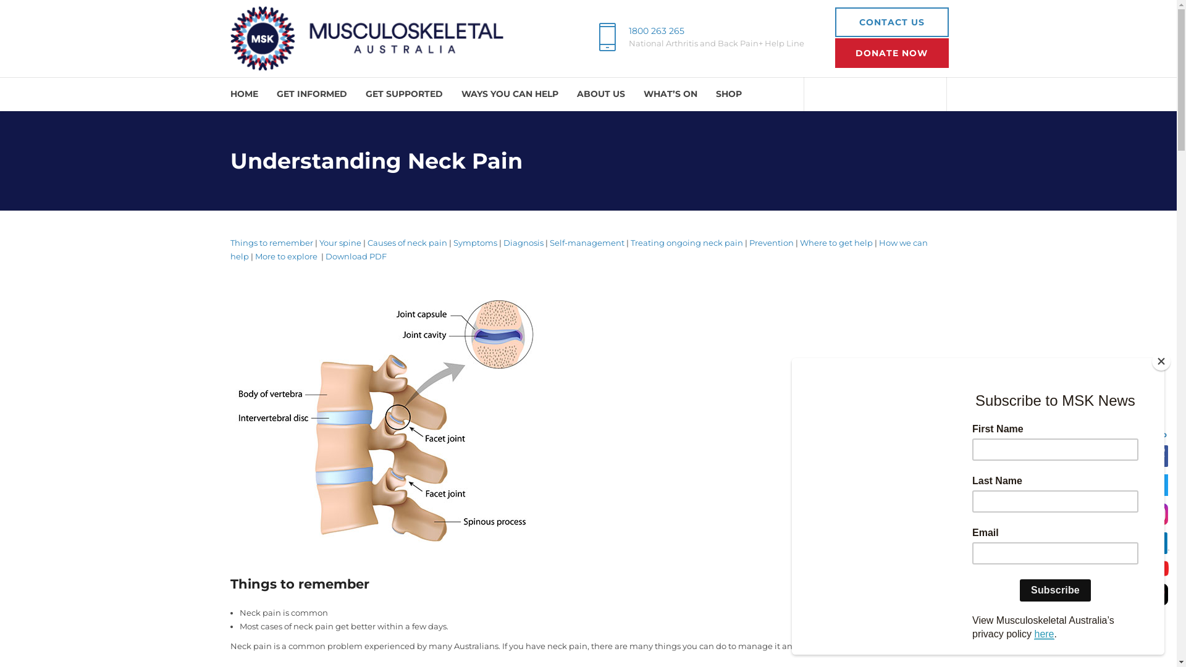 This screenshot has width=1186, height=667. What do you see at coordinates (728, 94) in the screenshot?
I see `SHOP` at bounding box center [728, 94].